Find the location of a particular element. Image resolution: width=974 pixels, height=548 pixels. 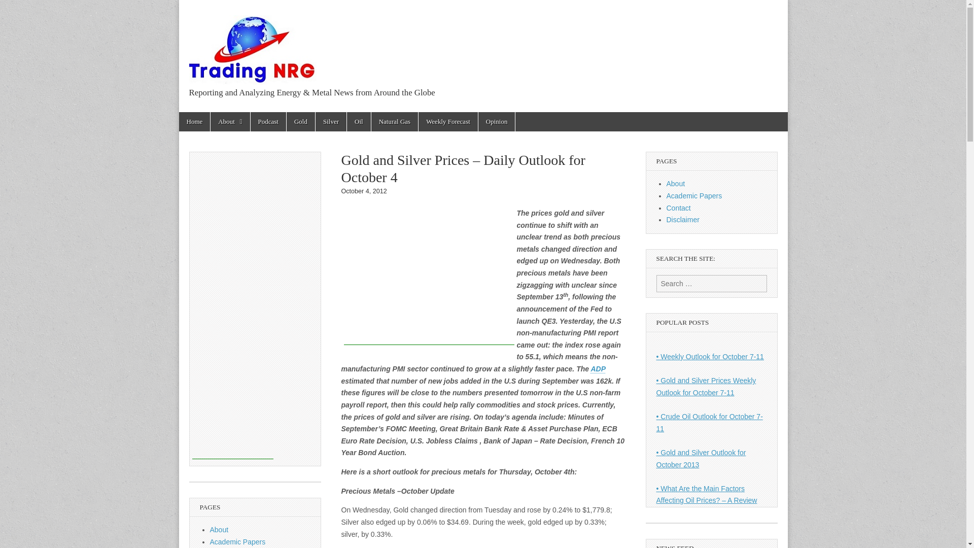

ADP is located at coordinates (598, 369).